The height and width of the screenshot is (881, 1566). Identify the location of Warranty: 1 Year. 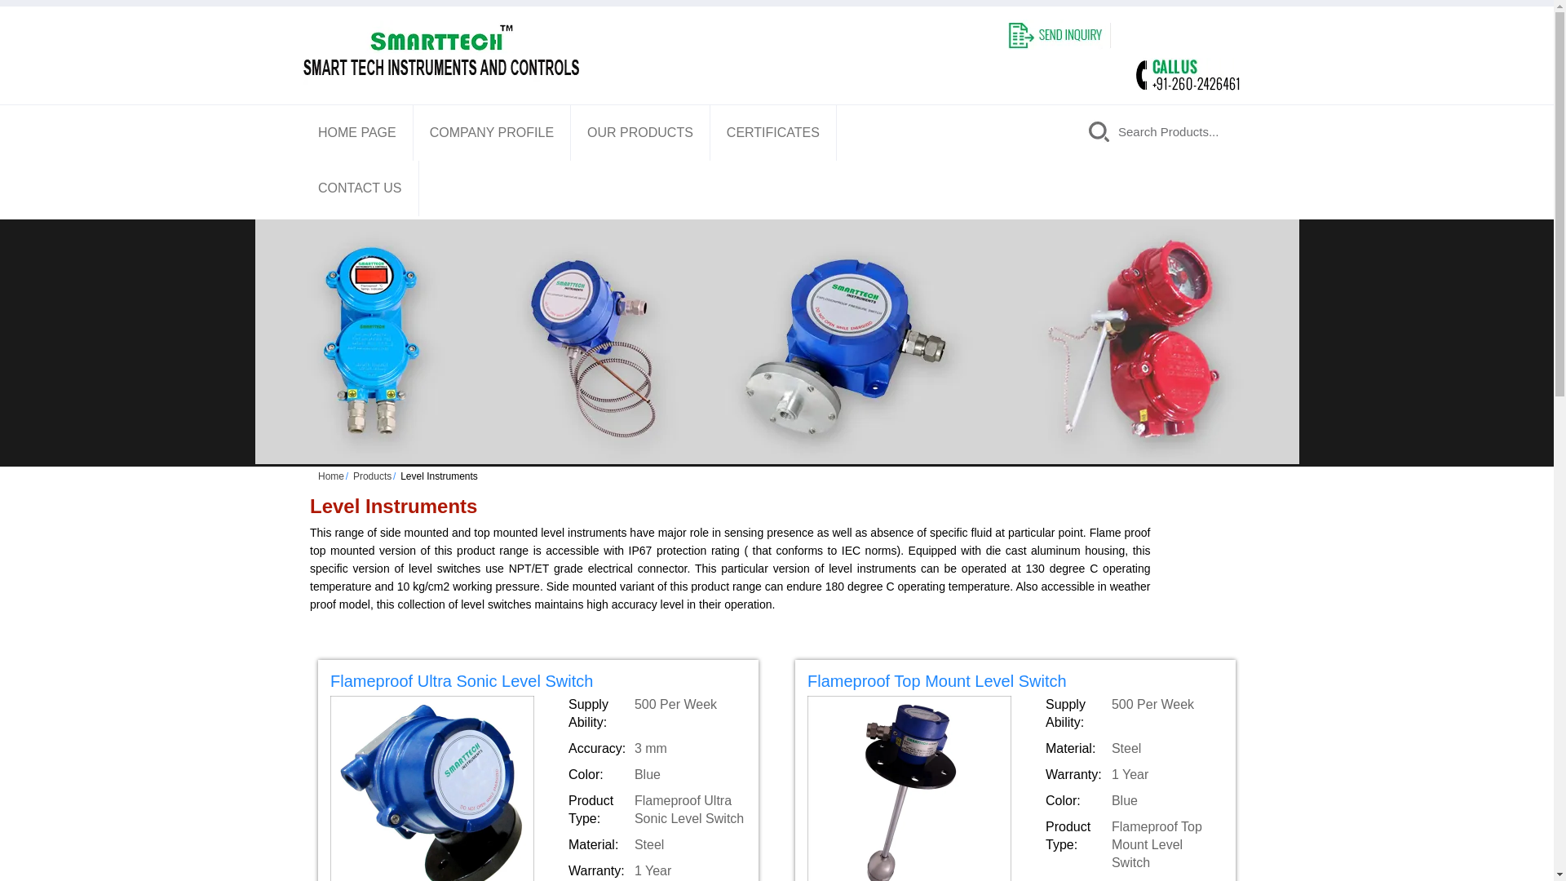
(656, 871).